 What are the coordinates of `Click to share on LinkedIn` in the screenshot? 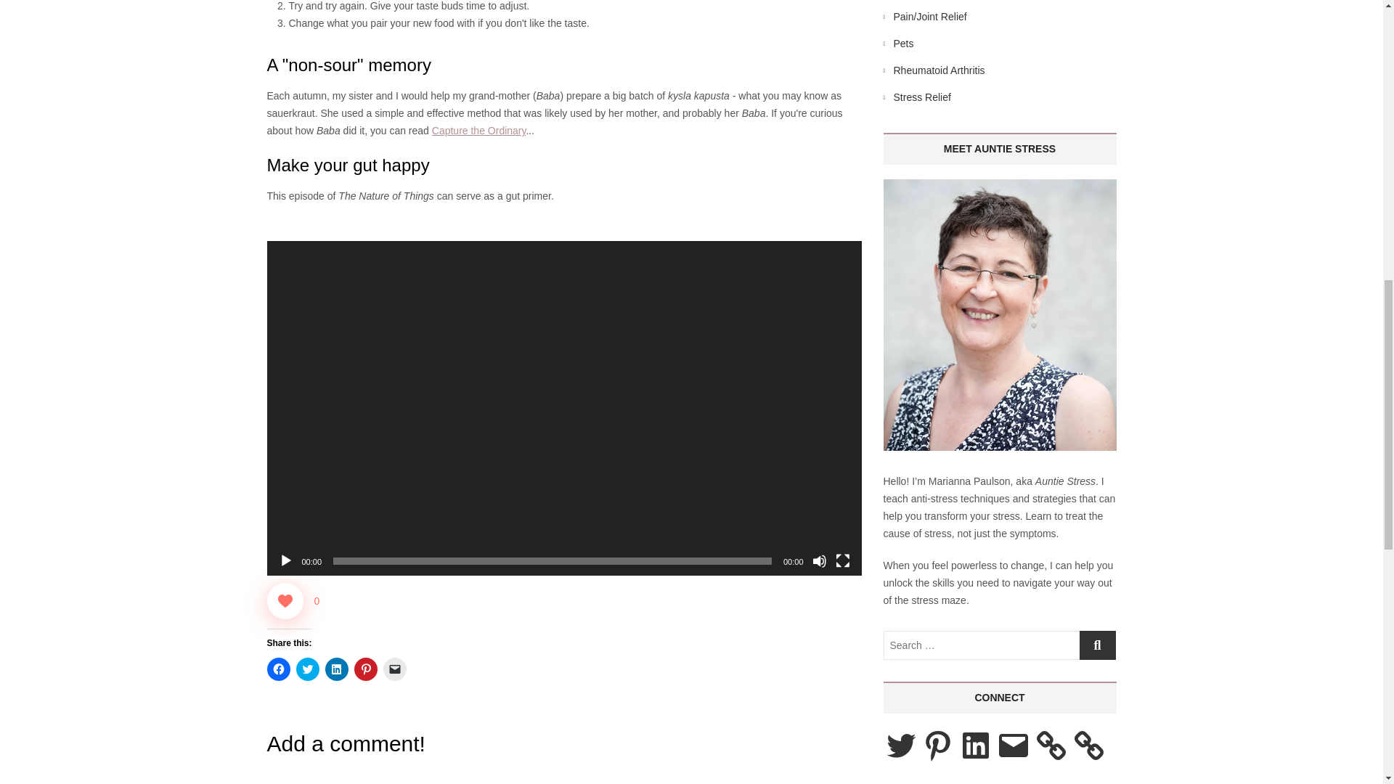 It's located at (337, 669).